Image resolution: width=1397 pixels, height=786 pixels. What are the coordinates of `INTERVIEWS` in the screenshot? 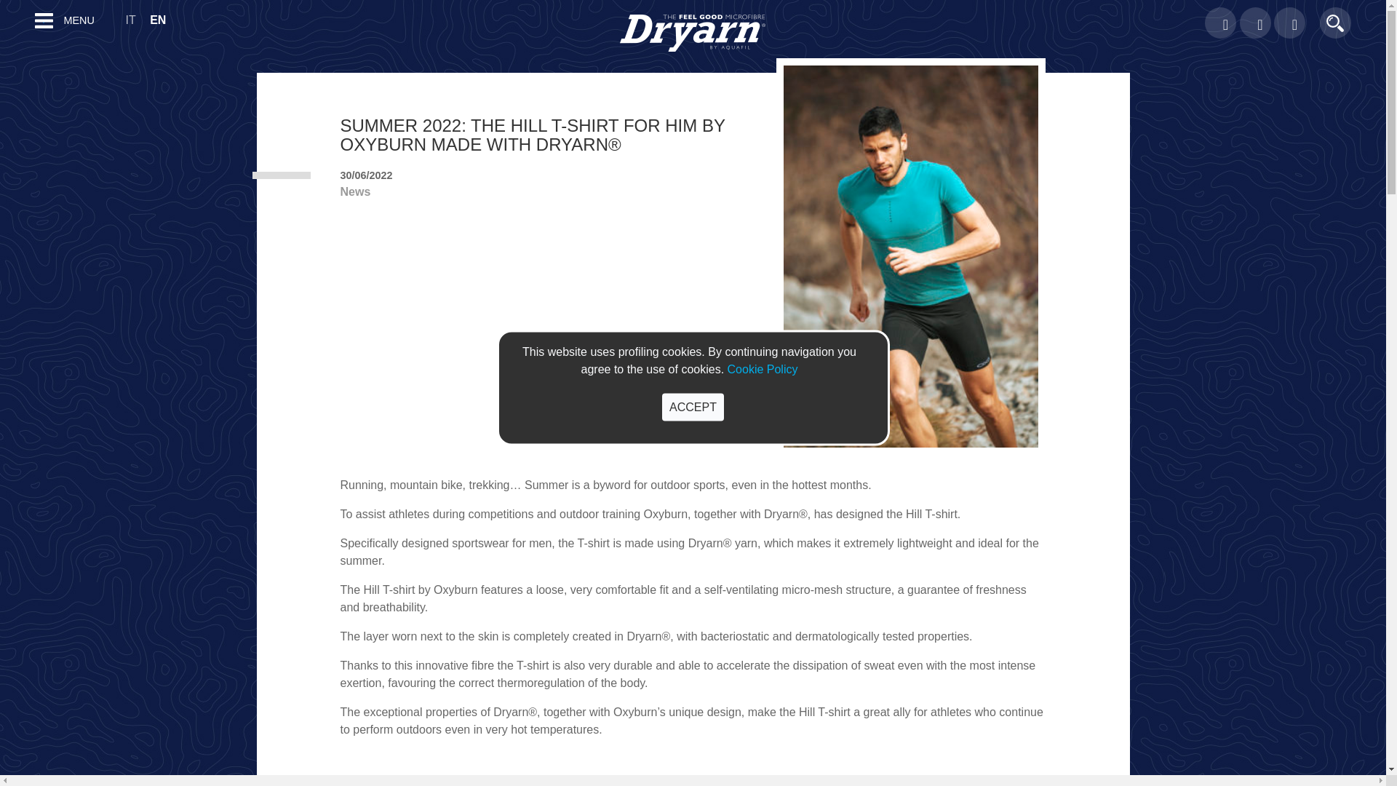 It's located at (28, 608).